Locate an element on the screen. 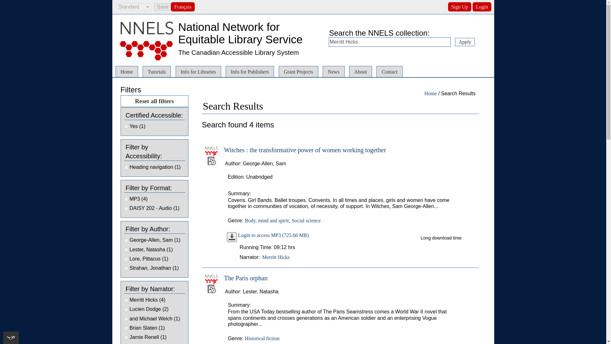  1 is located at coordinates (126, 328).